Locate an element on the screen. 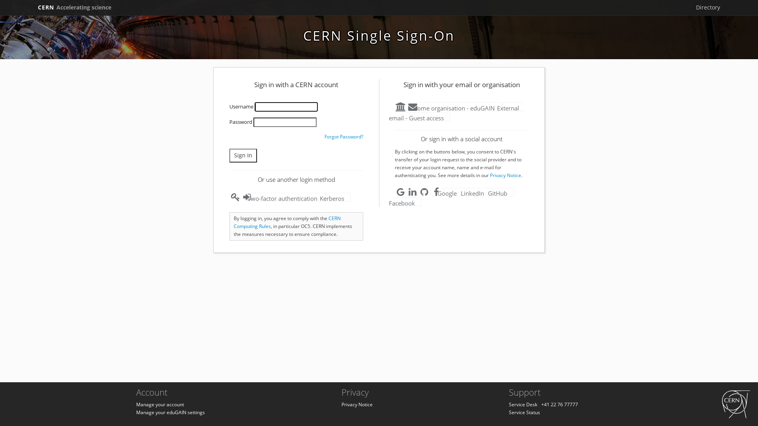 This screenshot has width=758, height=426. Service Desk is located at coordinates (523, 405).